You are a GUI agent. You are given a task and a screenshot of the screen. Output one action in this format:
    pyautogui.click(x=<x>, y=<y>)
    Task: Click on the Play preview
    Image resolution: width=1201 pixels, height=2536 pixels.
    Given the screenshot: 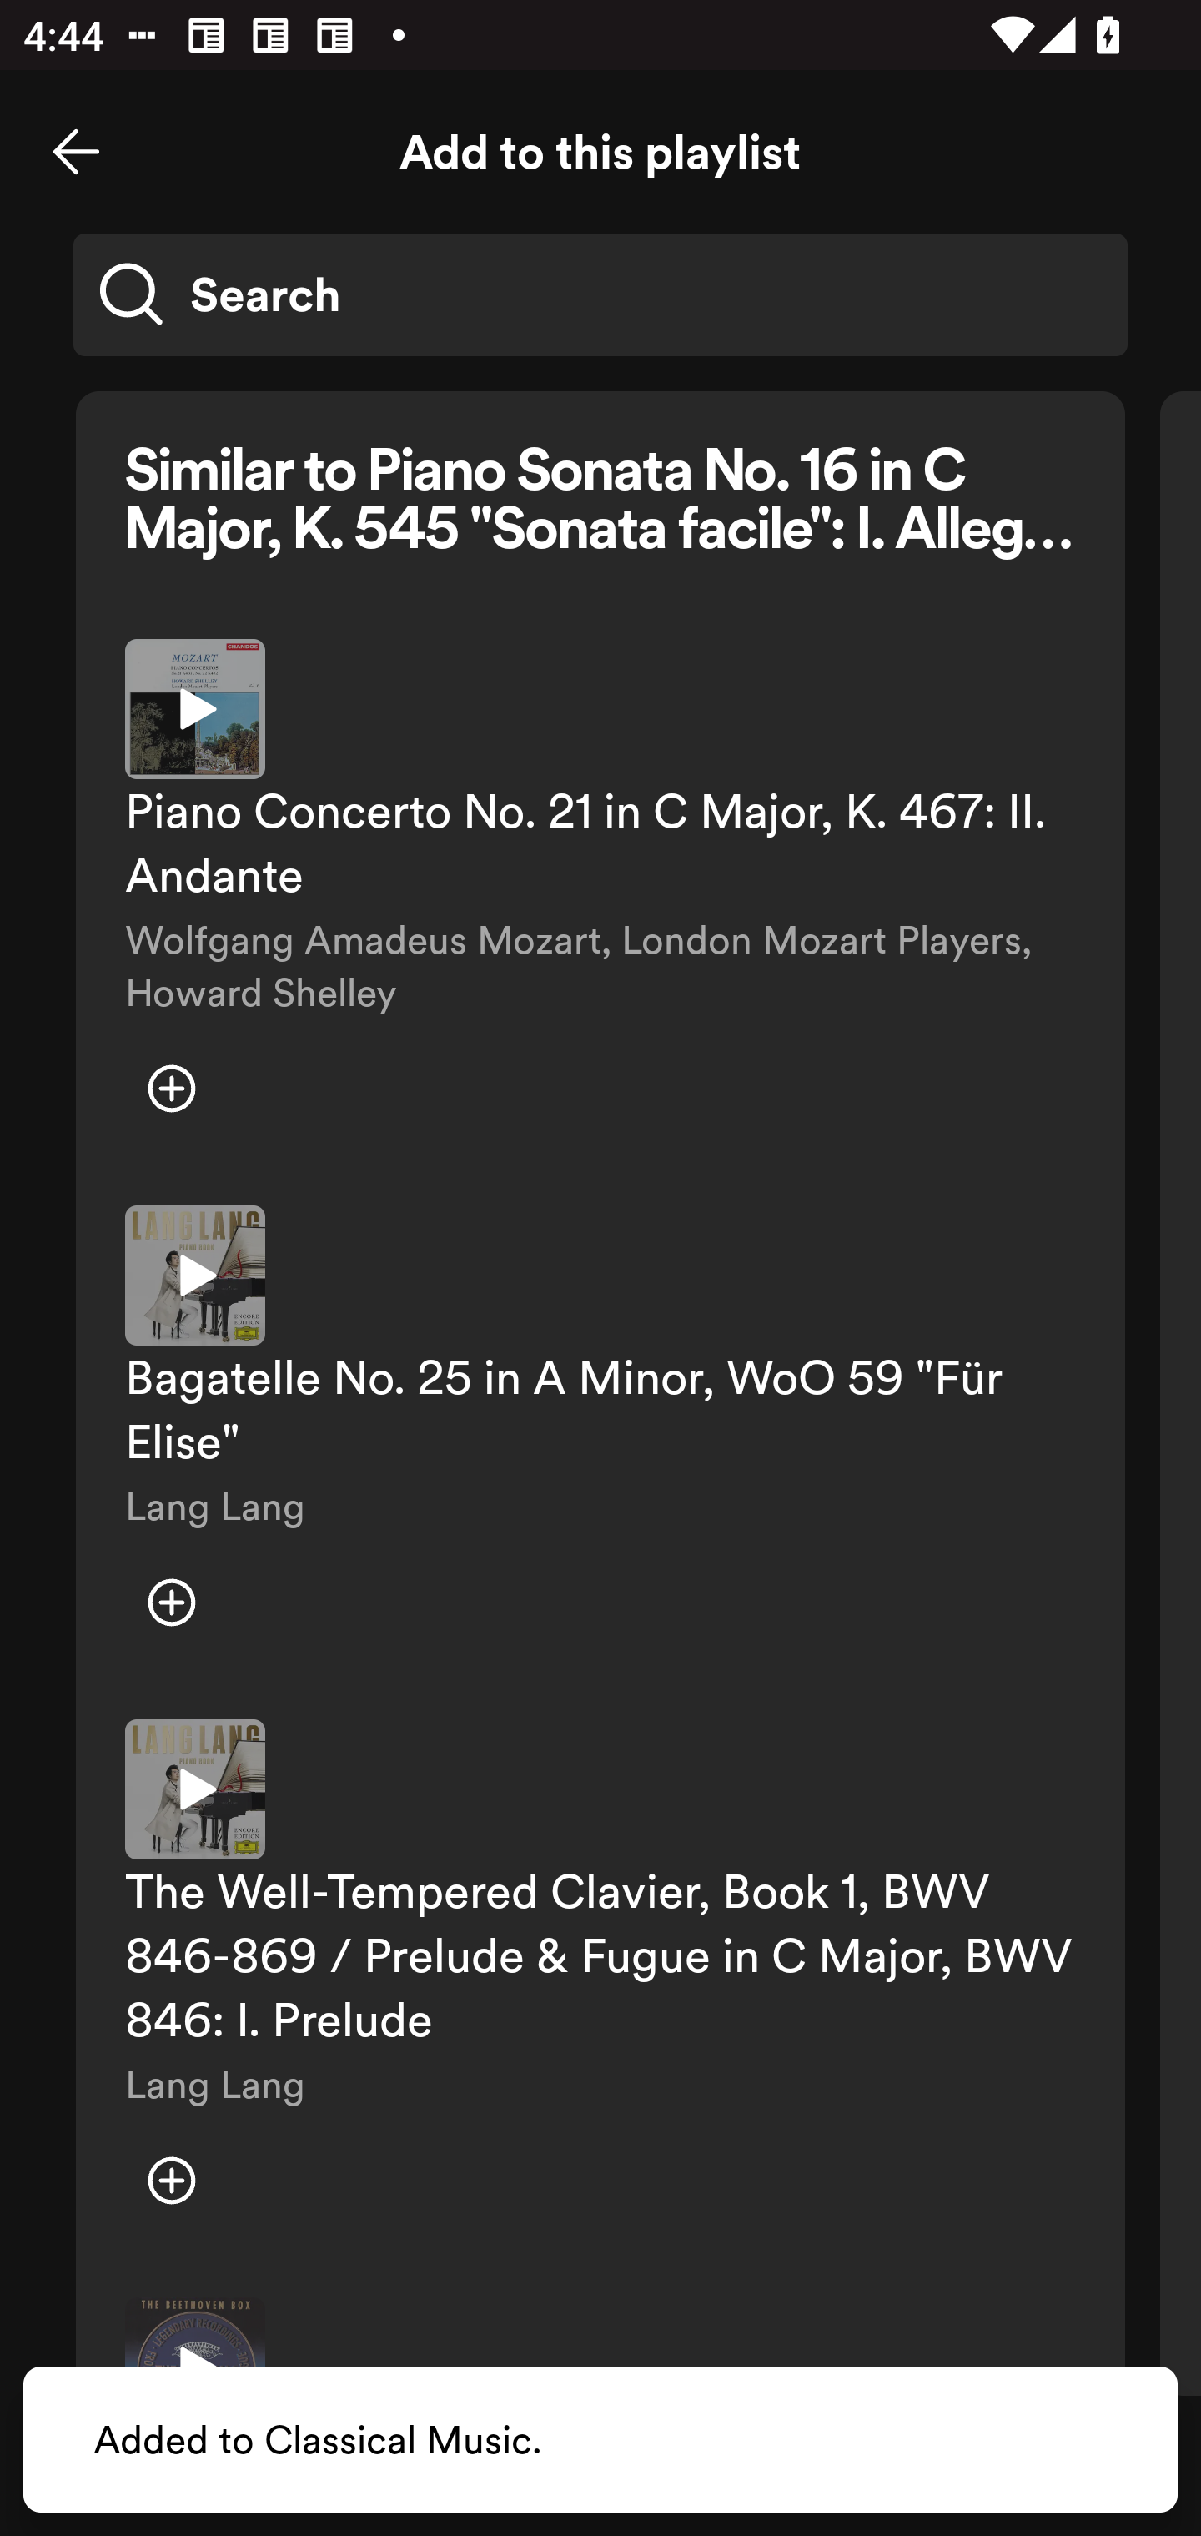 What is the action you would take?
    pyautogui.click(x=195, y=709)
    